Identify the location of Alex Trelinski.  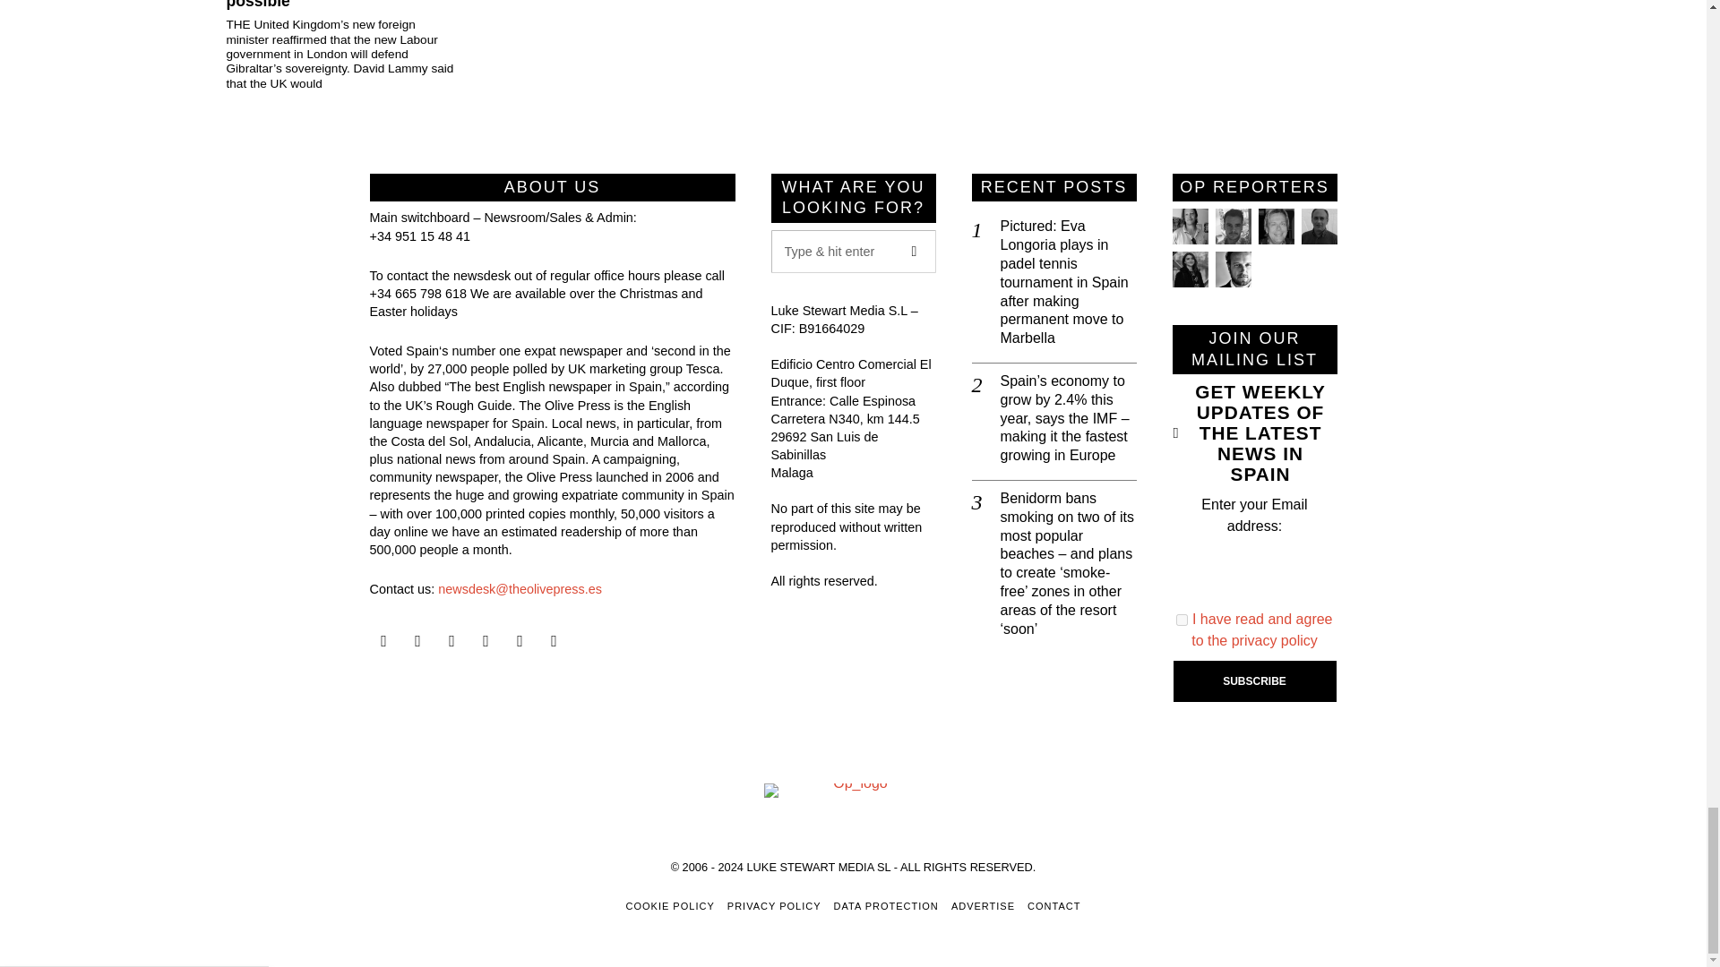
(1275, 227).